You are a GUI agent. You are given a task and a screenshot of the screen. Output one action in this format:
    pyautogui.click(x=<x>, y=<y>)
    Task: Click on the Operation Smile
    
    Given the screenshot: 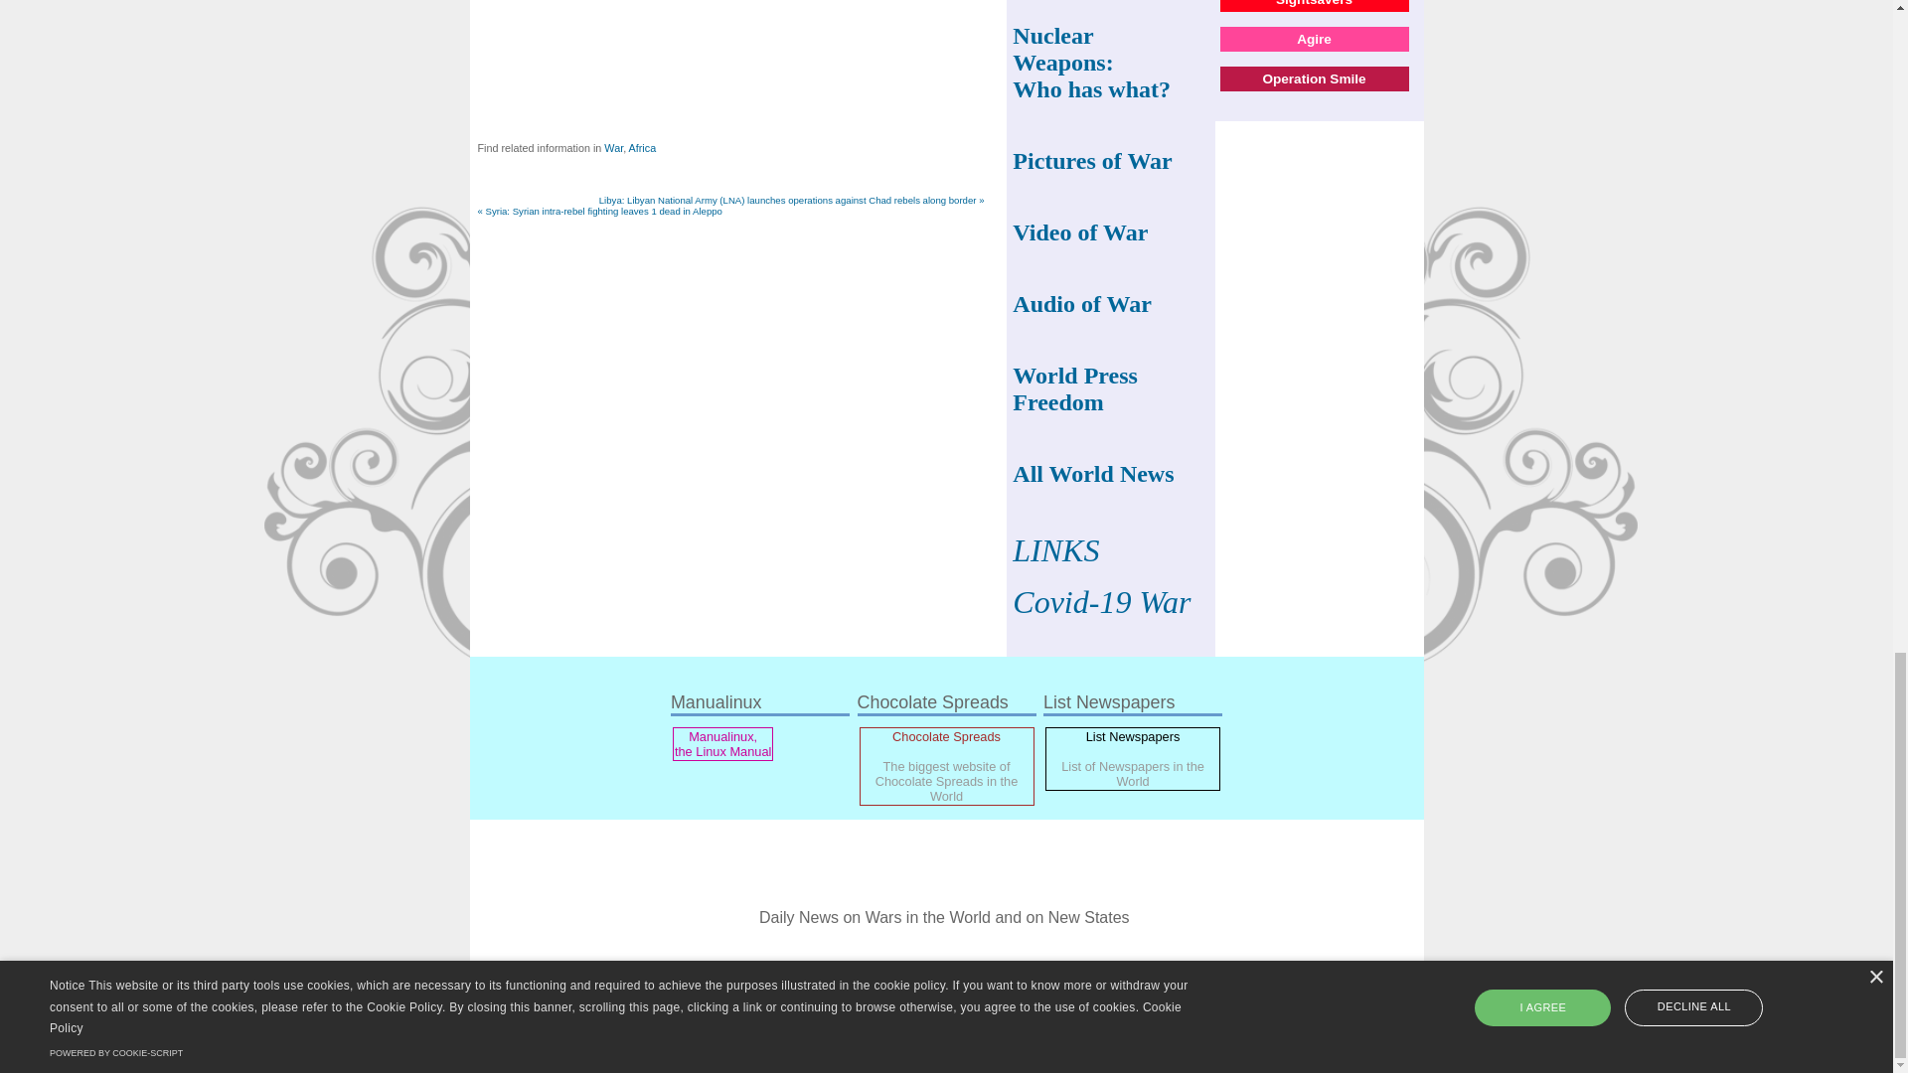 What is the action you would take?
    pyautogui.click(x=1314, y=79)
    